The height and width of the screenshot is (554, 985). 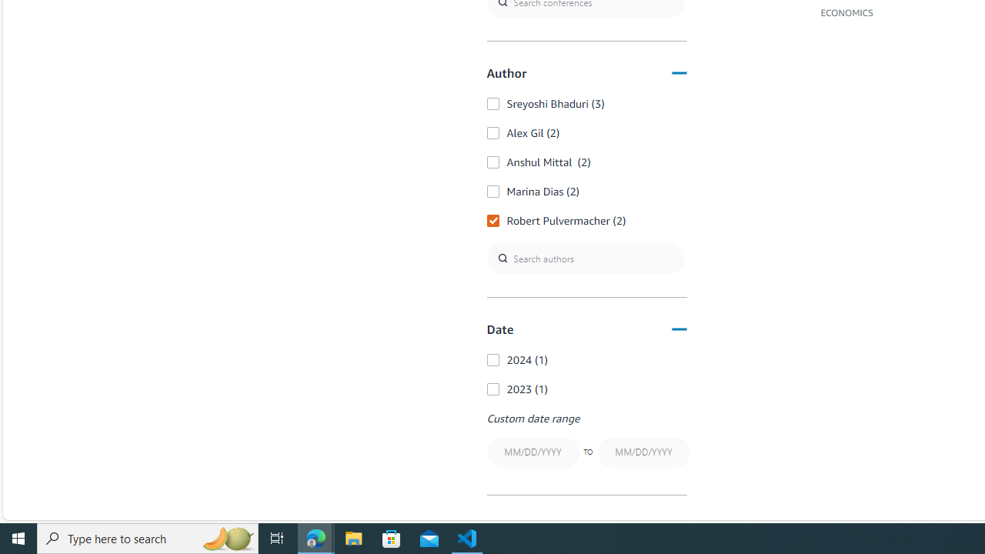 I want to click on Search authors, so click(x=585, y=258).